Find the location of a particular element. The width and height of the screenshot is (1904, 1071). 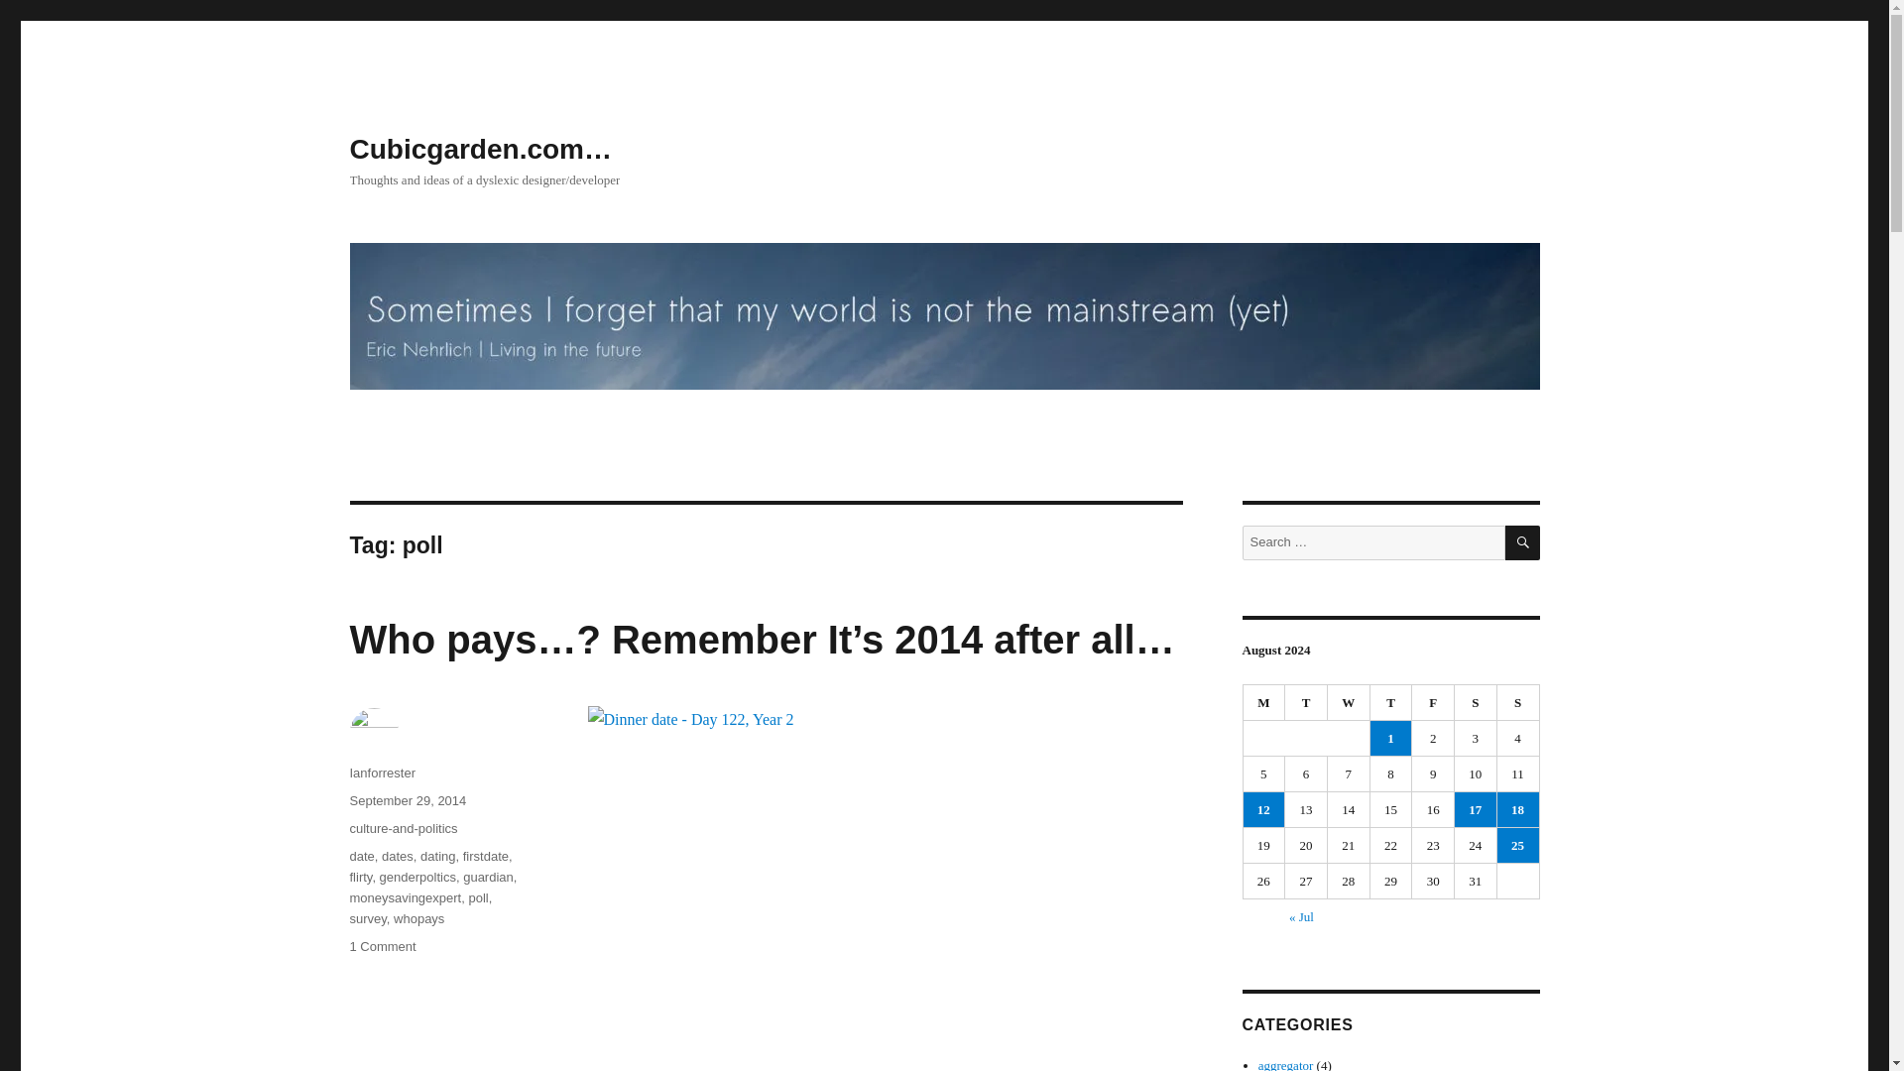

culture-and-politics is located at coordinates (403, 829).